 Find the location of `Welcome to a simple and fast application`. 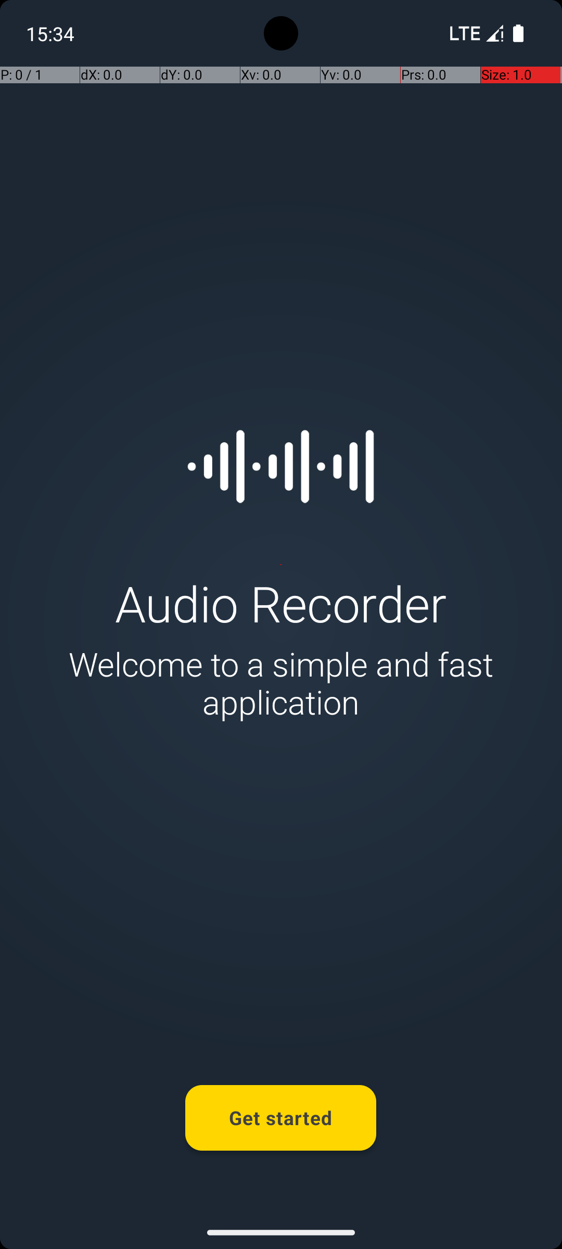

Welcome to a simple and fast application is located at coordinates (281, 683).